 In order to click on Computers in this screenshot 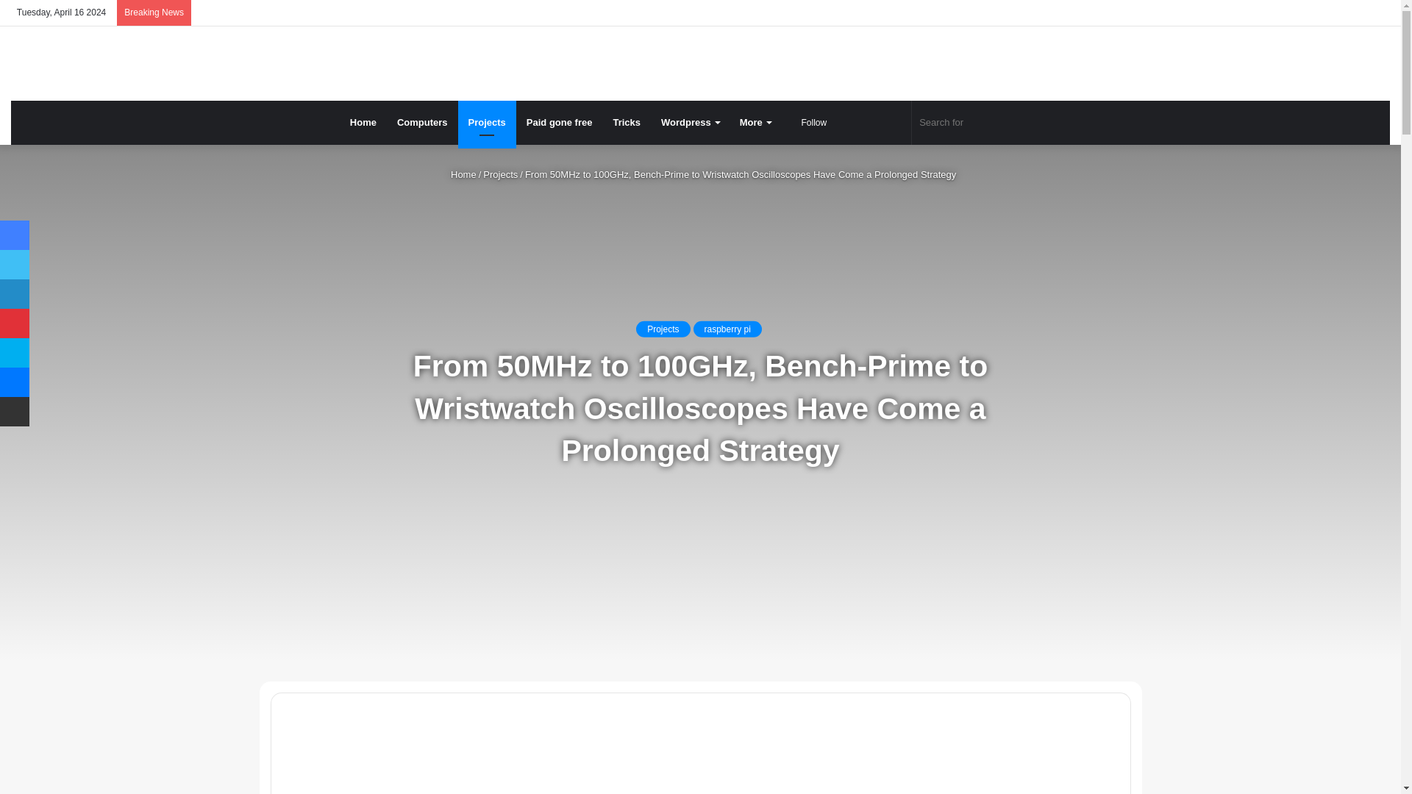, I will do `click(422, 122)`.